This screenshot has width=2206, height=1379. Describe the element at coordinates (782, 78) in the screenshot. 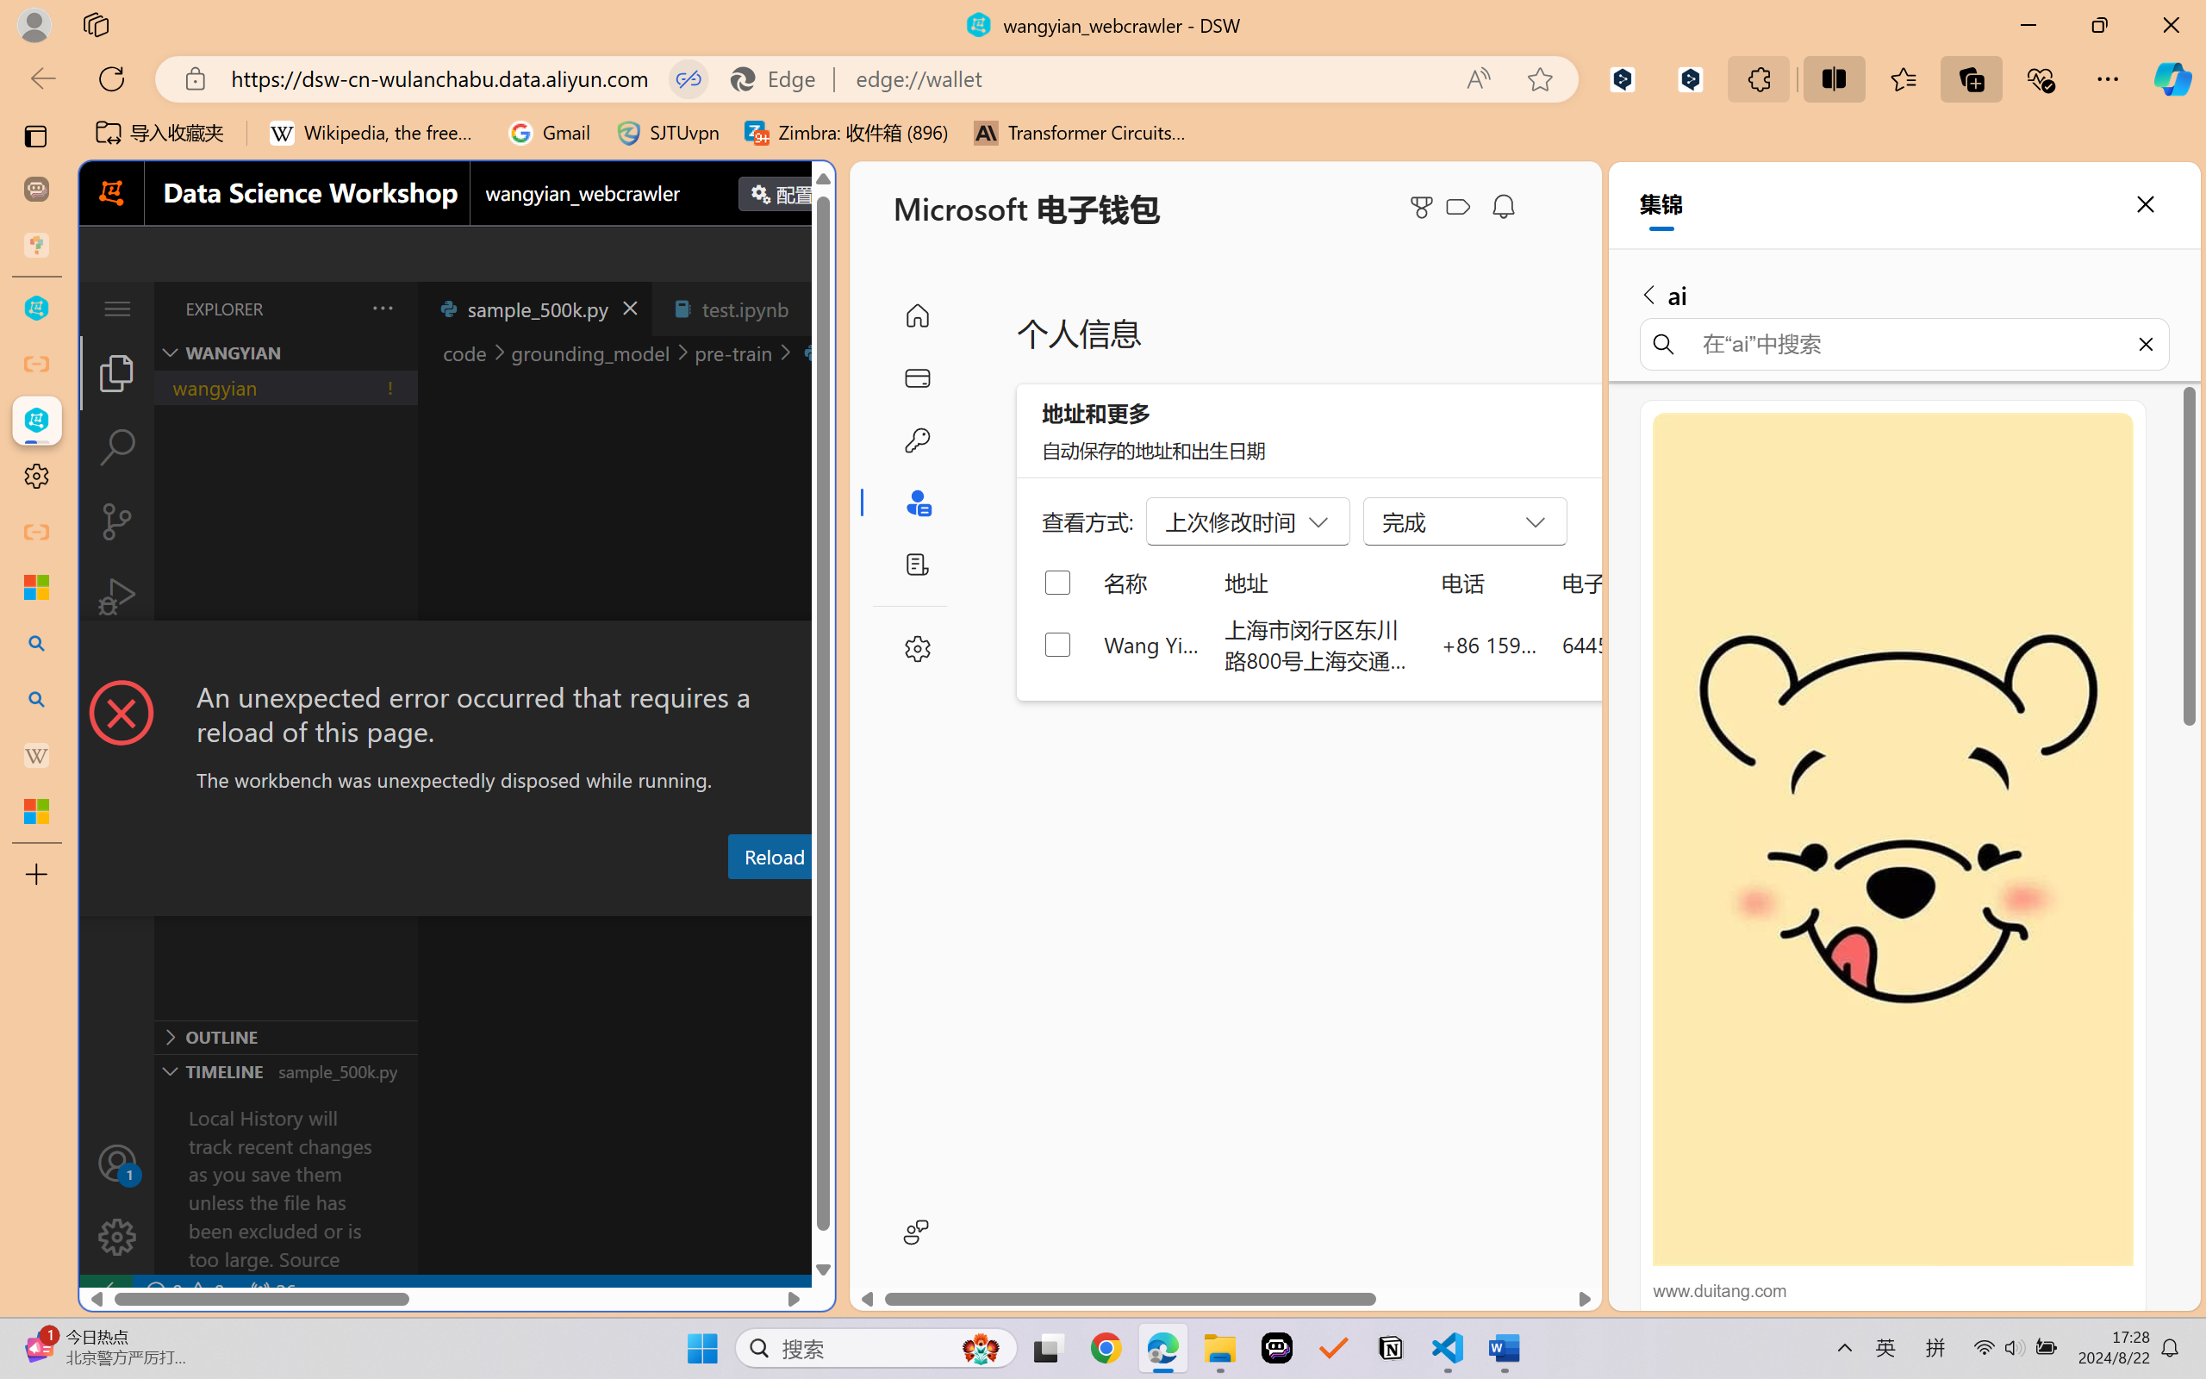

I see `Edge` at that location.